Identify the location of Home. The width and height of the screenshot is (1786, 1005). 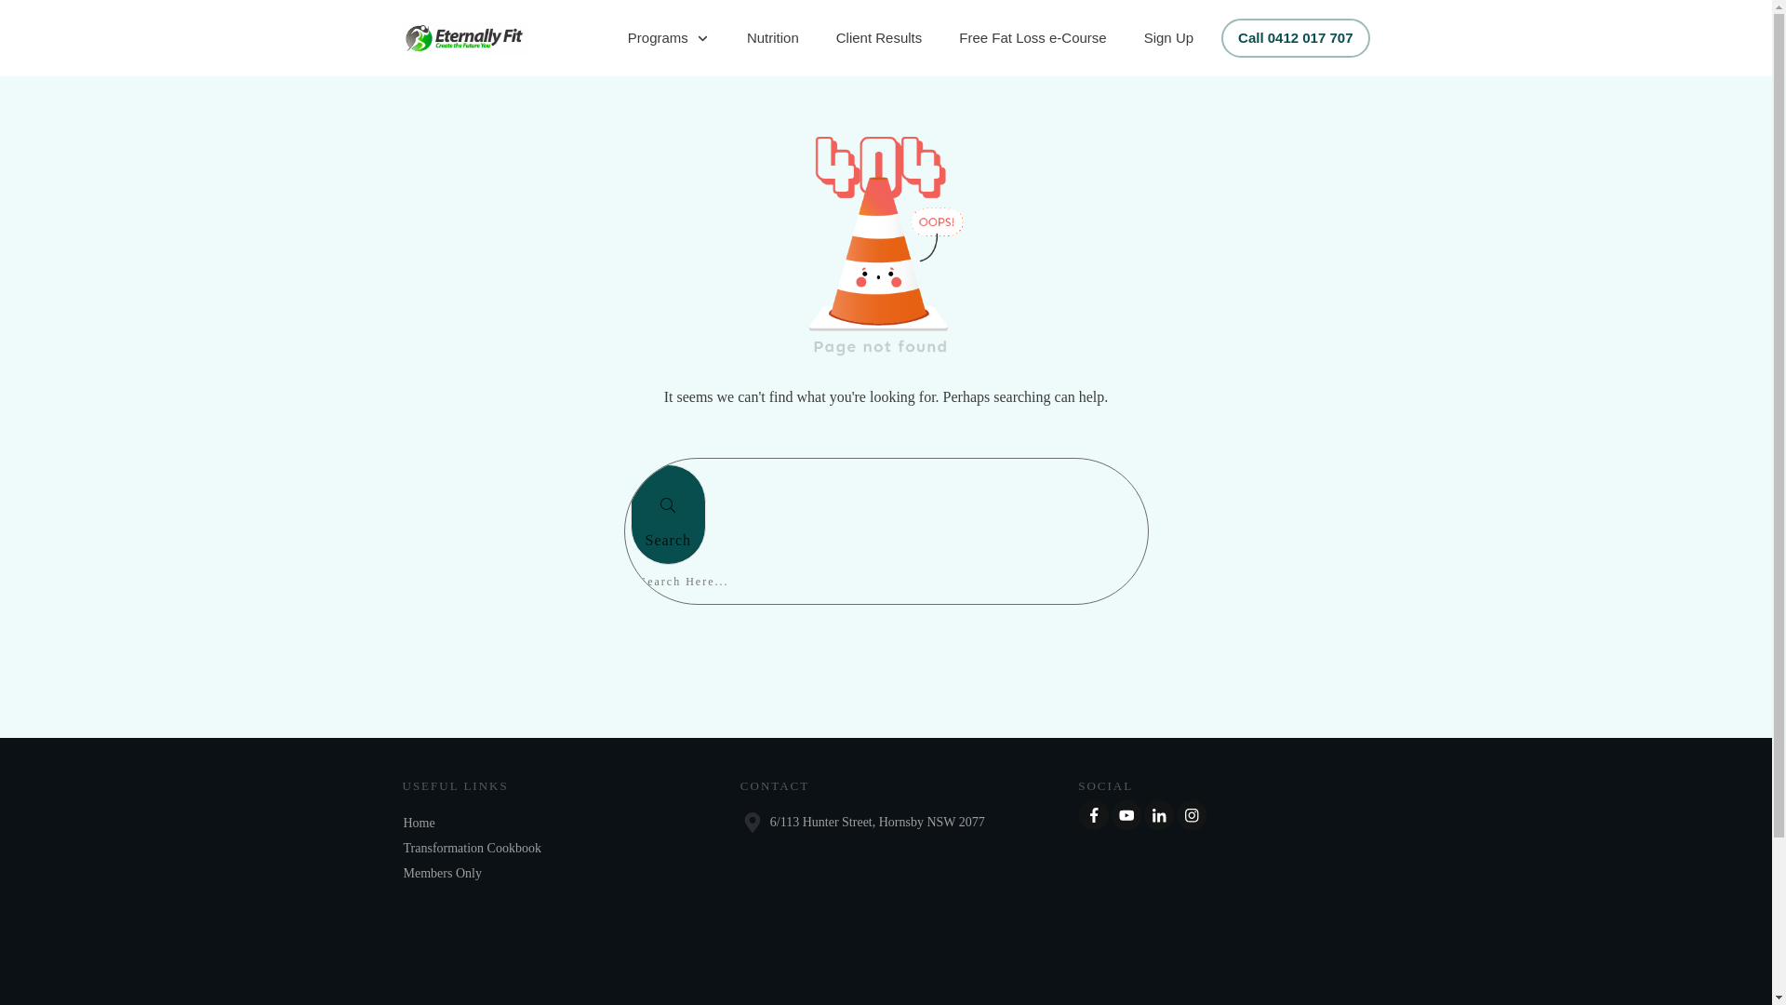
(420, 823).